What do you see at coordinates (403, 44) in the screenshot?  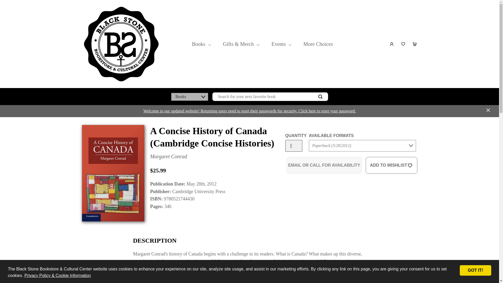 I see `Wishlists` at bounding box center [403, 44].